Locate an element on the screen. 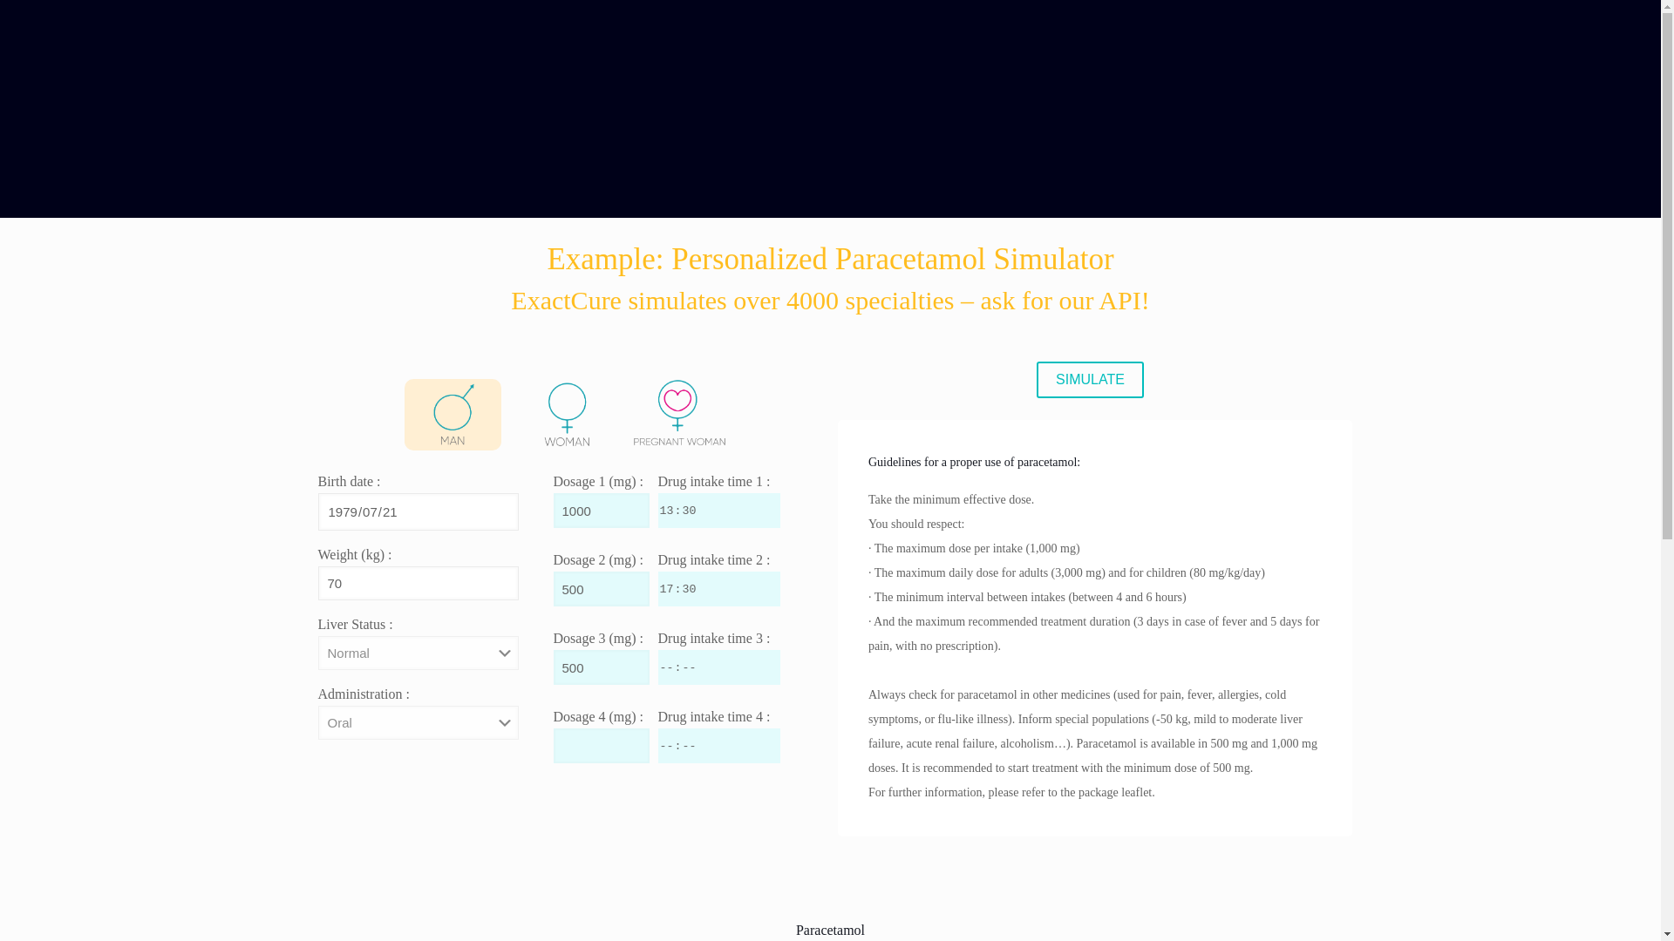 The image size is (1674, 941). 70 is located at coordinates (417, 584).